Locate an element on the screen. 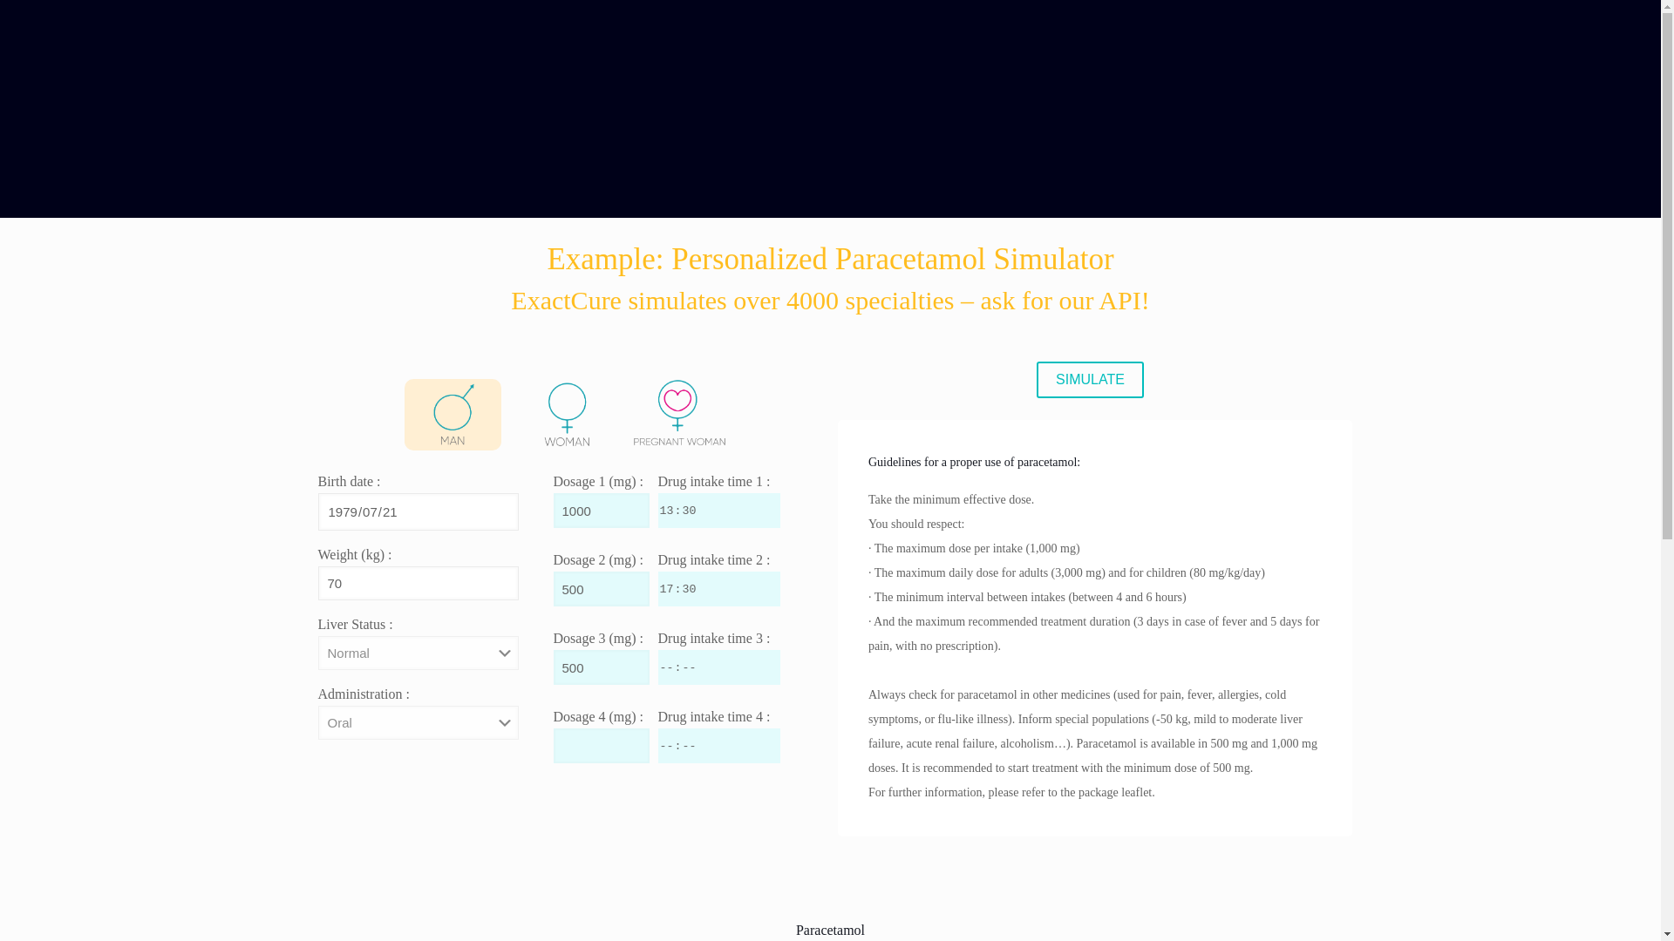 The image size is (1674, 941). 70 is located at coordinates (417, 584).